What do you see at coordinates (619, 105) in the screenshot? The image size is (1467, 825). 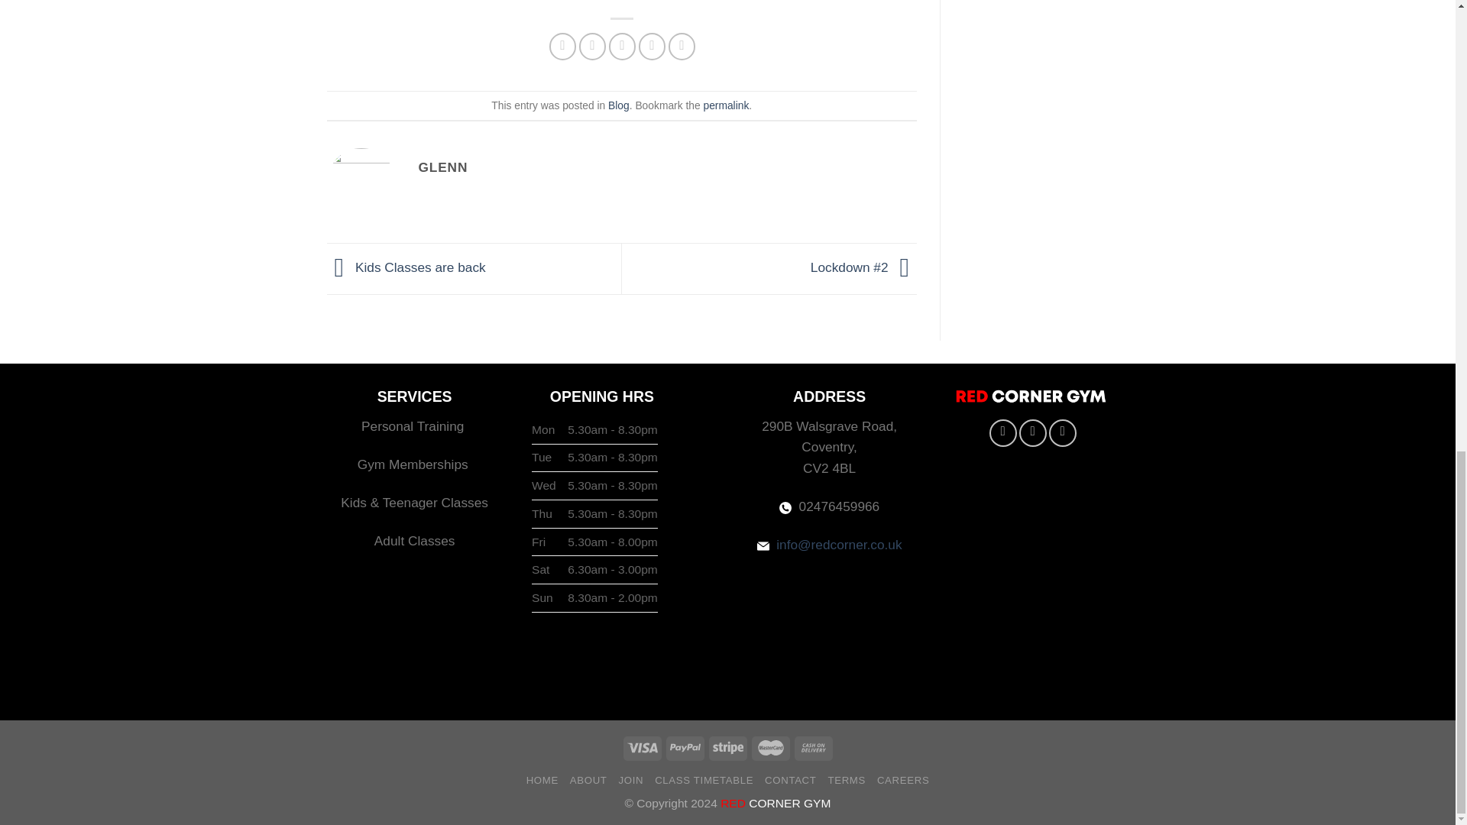 I see `Blog` at bounding box center [619, 105].